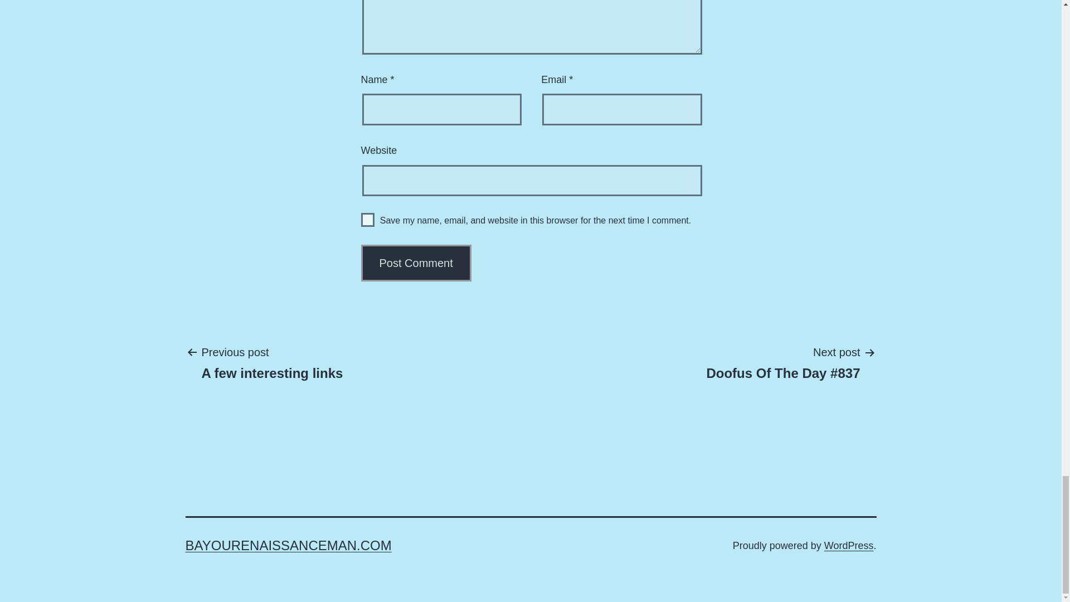  Describe the element at coordinates (288, 545) in the screenshot. I see `BAYOURENAISSANCEMAN.COM` at that location.